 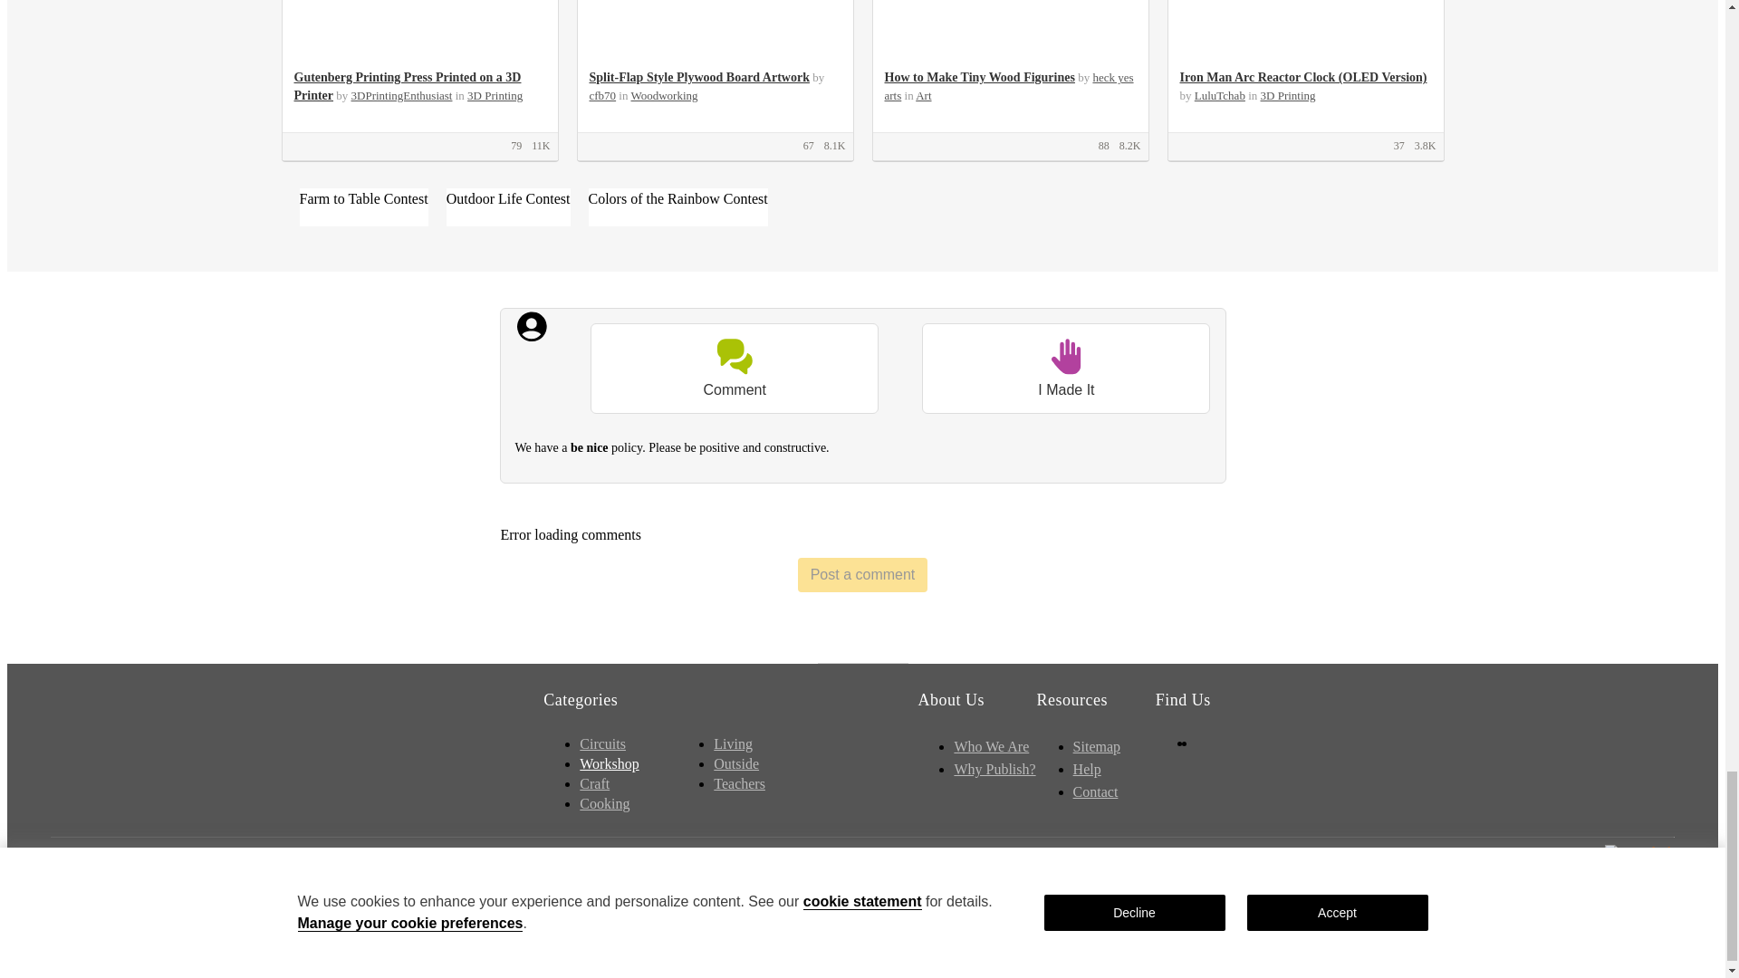 I want to click on Art, so click(x=923, y=96).